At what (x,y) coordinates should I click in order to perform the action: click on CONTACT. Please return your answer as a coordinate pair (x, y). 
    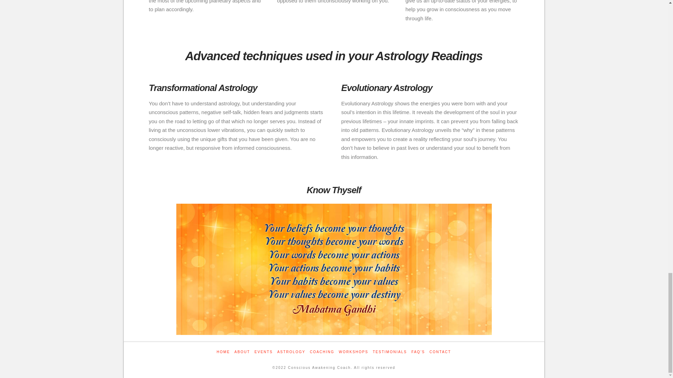
    Looking at the image, I should click on (440, 352).